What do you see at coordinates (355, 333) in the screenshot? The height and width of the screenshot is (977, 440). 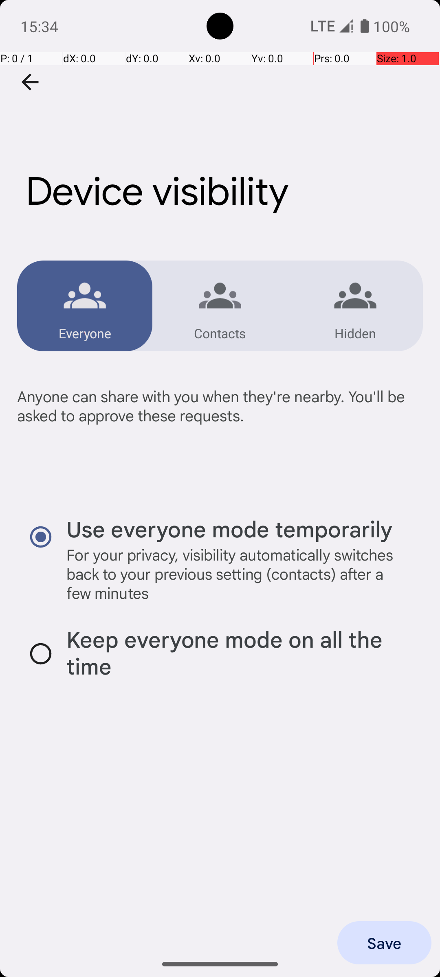 I see `Hidden` at bounding box center [355, 333].